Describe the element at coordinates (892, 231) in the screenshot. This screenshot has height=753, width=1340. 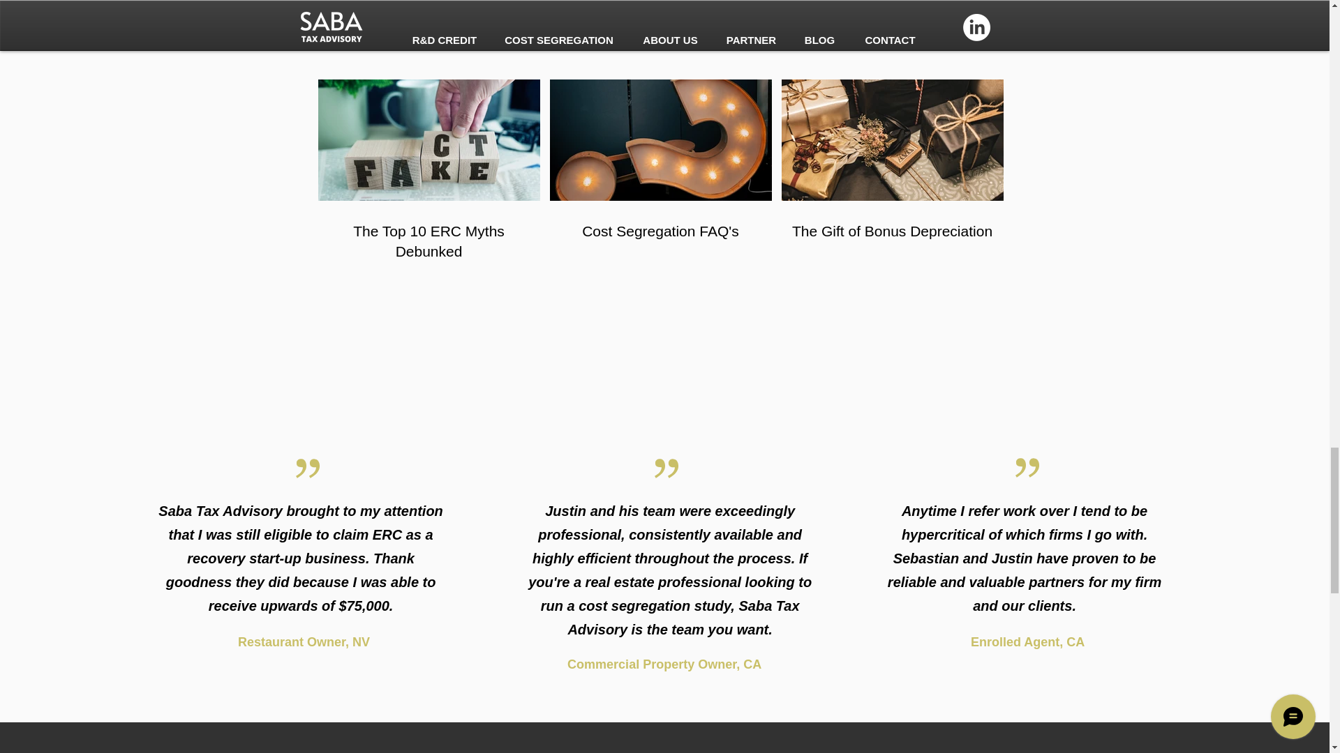
I see `The Gift of Bonus Depreciation` at that location.